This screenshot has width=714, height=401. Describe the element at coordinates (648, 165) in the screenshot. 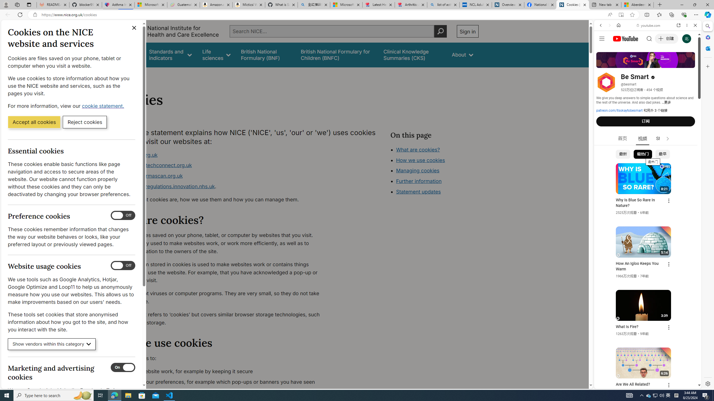

I see `Trailer #2 [HD]` at that location.